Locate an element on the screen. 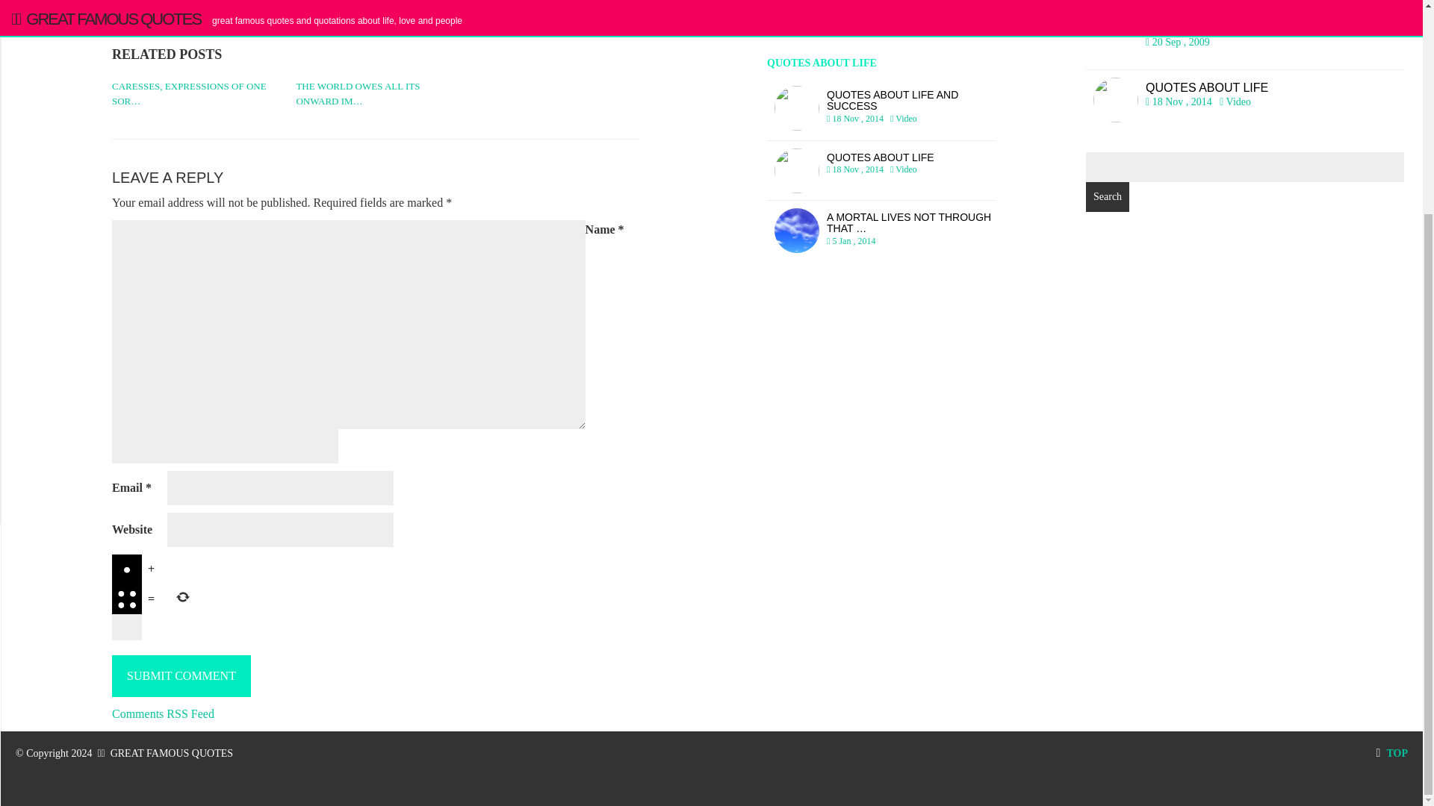  Submit Comment is located at coordinates (881, 170).